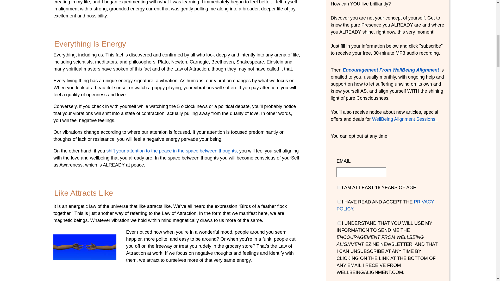 This screenshot has width=500, height=281. I want to click on on, so click(339, 201).